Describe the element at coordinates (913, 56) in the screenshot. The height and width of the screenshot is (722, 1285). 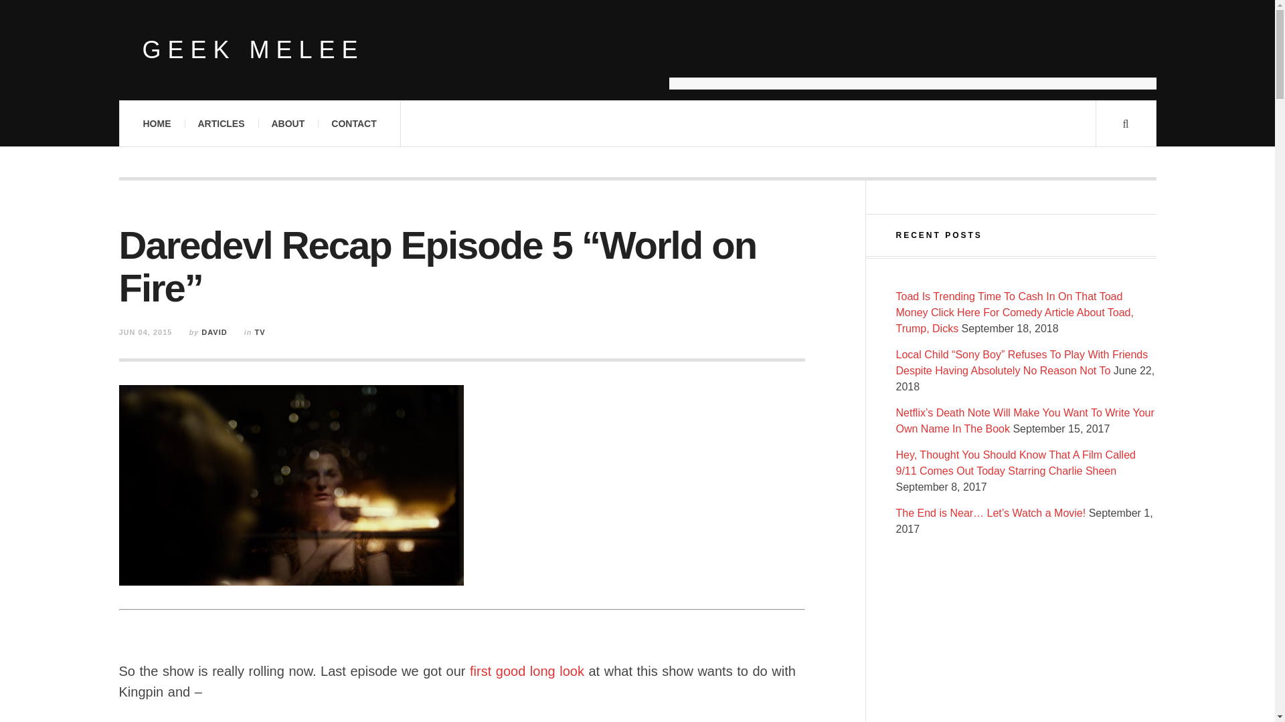
I see `Advertisement` at that location.